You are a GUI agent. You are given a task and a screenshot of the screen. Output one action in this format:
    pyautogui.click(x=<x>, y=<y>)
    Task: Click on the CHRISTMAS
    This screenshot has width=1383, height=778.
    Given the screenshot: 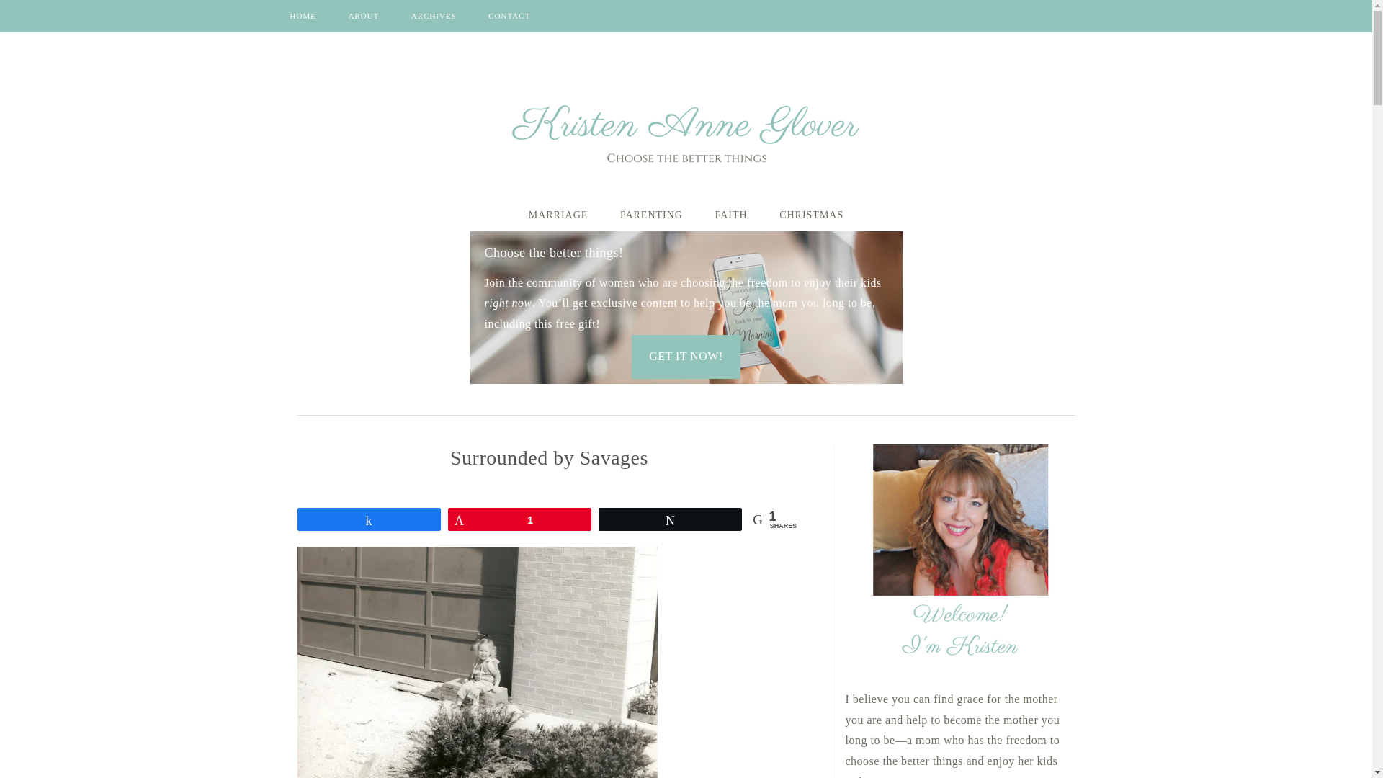 What is the action you would take?
    pyautogui.click(x=811, y=215)
    